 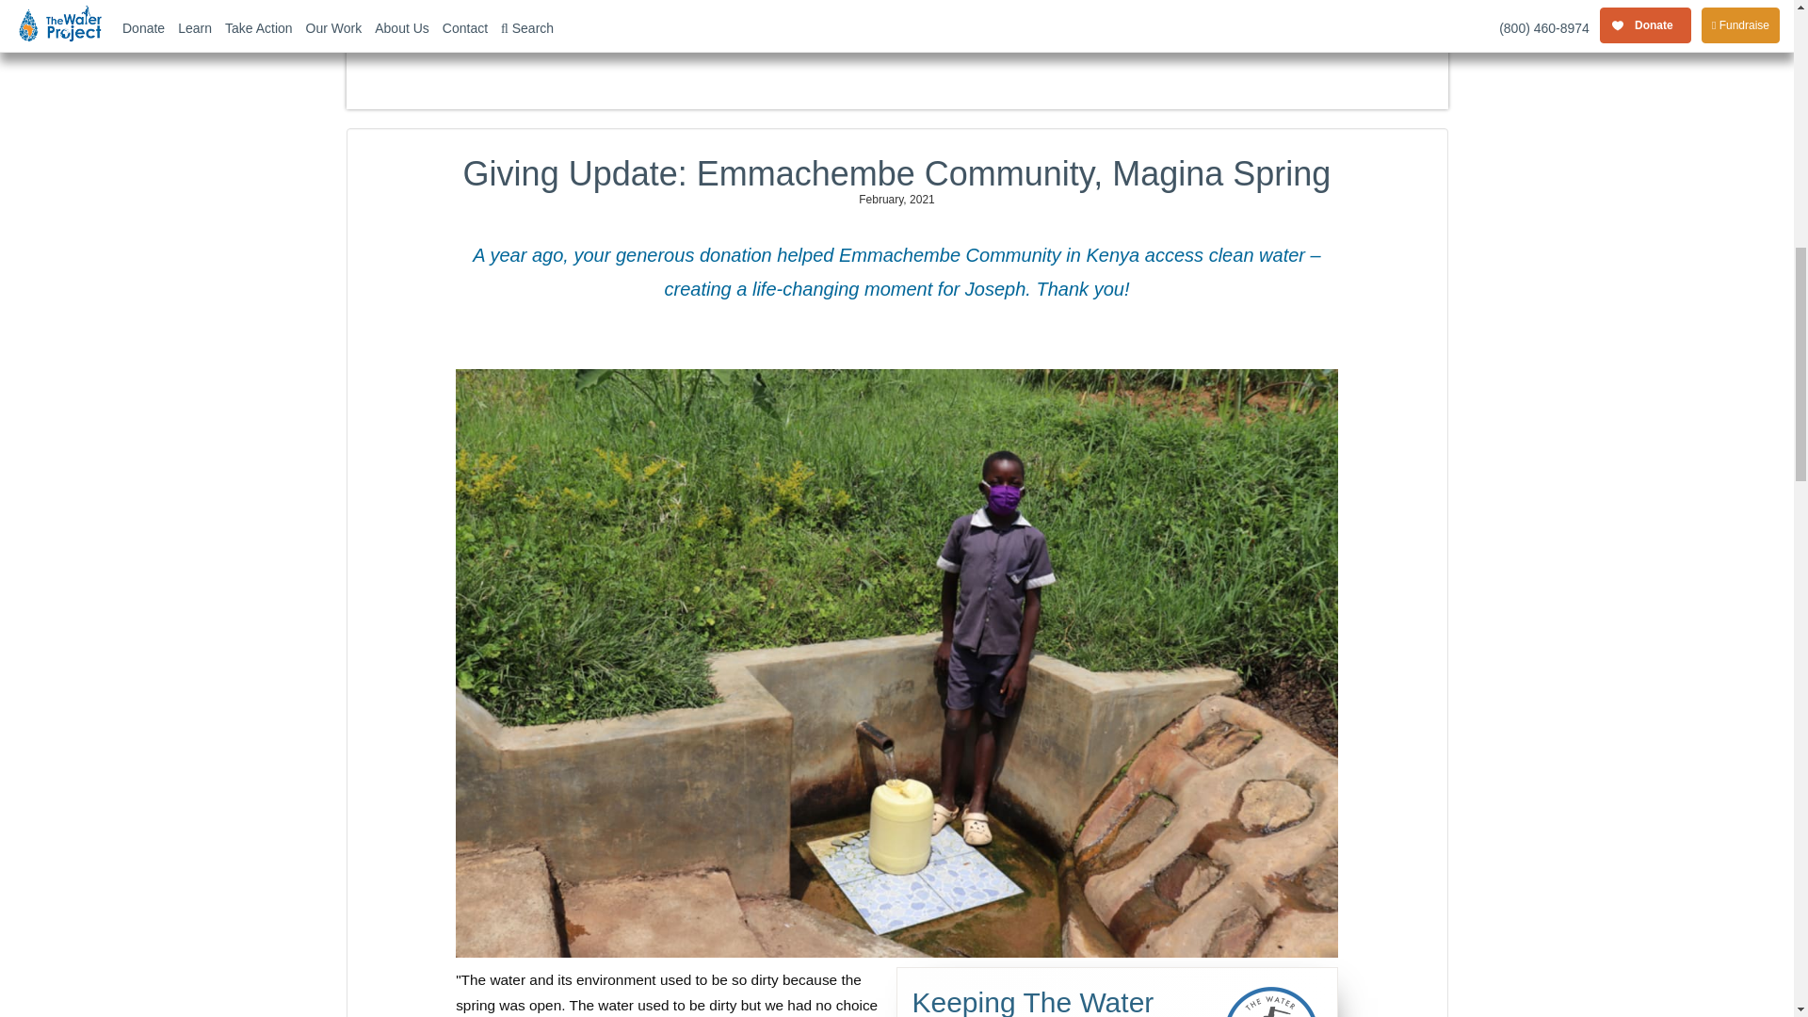 What do you see at coordinates (756, 9) in the screenshot?
I see `Protected Spring` at bounding box center [756, 9].